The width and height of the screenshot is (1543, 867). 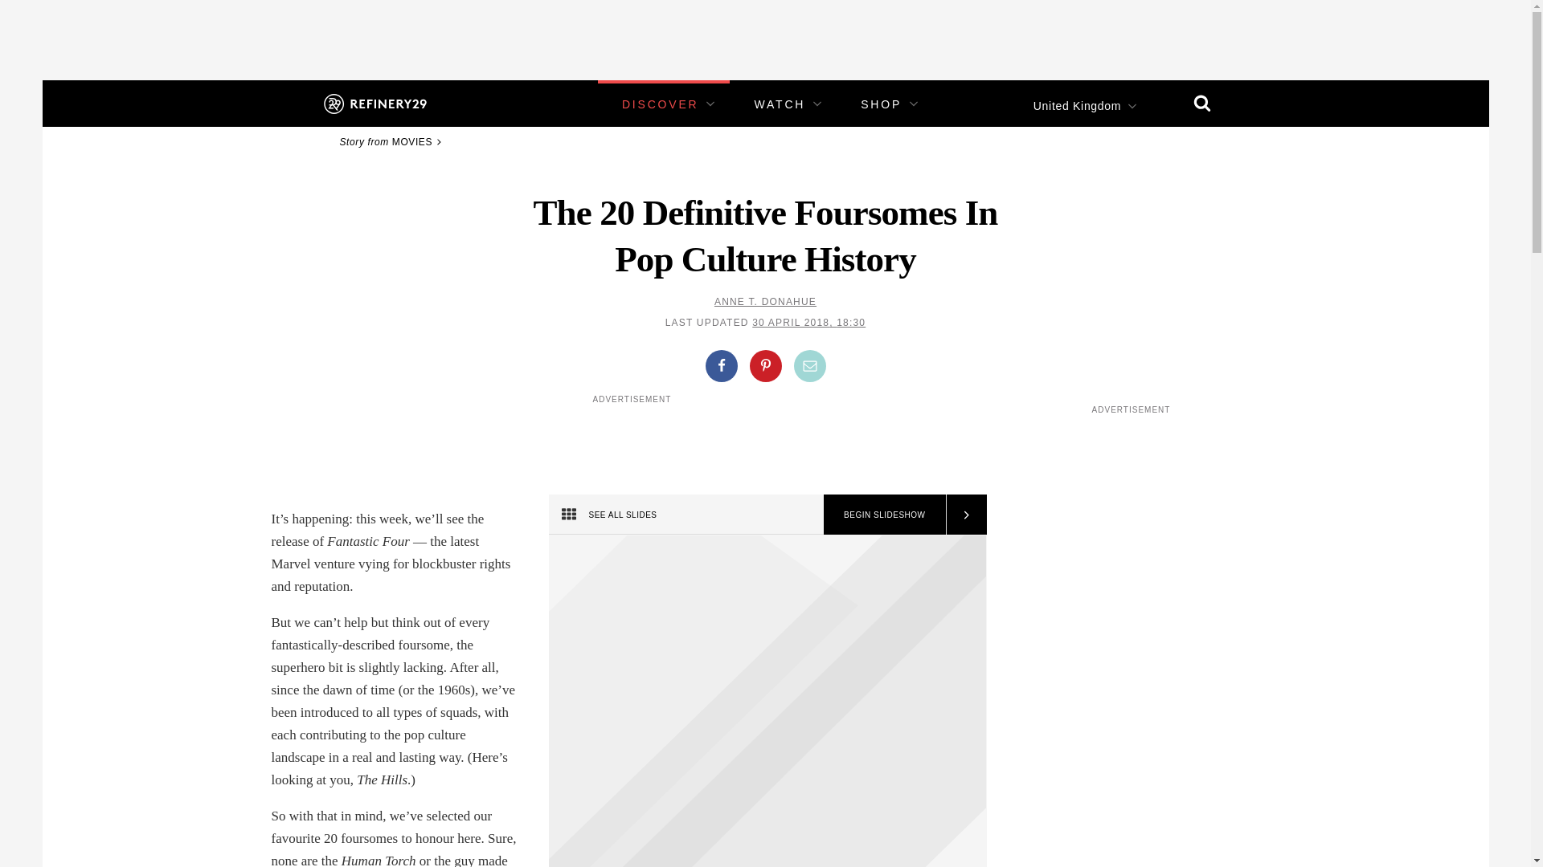 I want to click on ANNE T. DONAHUE, so click(x=765, y=302).